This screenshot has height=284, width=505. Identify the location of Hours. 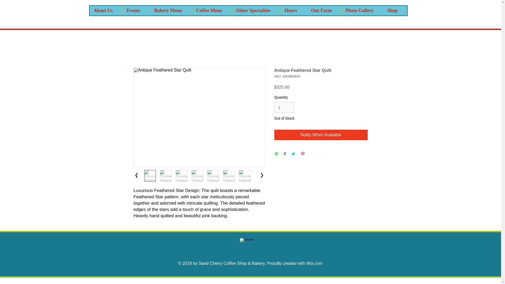
(294, 11).